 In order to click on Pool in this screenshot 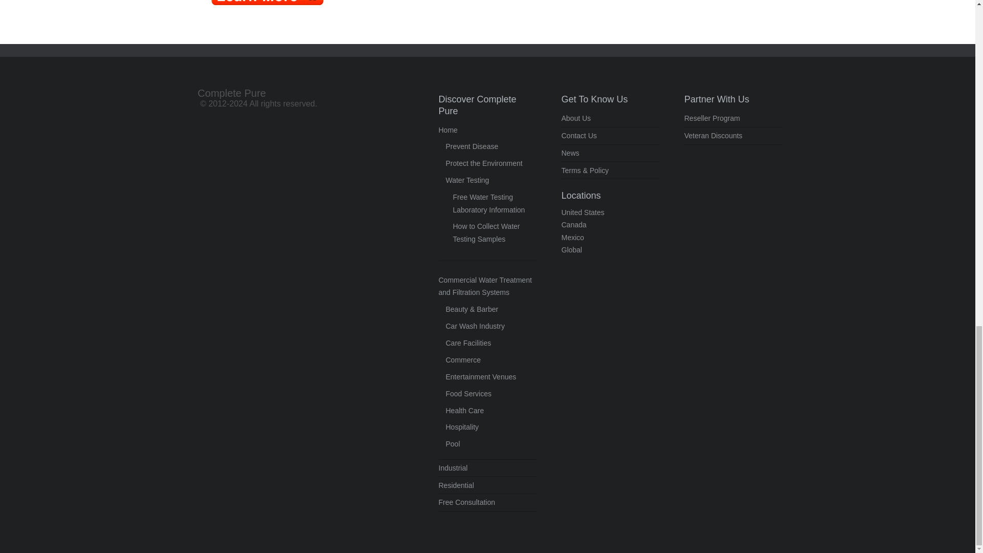, I will do `click(453, 443)`.